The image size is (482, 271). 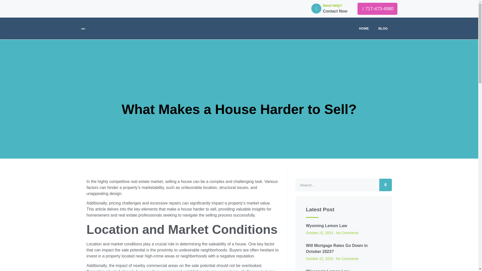 What do you see at coordinates (327, 270) in the screenshot?
I see `Wisconsin Lemon Law` at bounding box center [327, 270].